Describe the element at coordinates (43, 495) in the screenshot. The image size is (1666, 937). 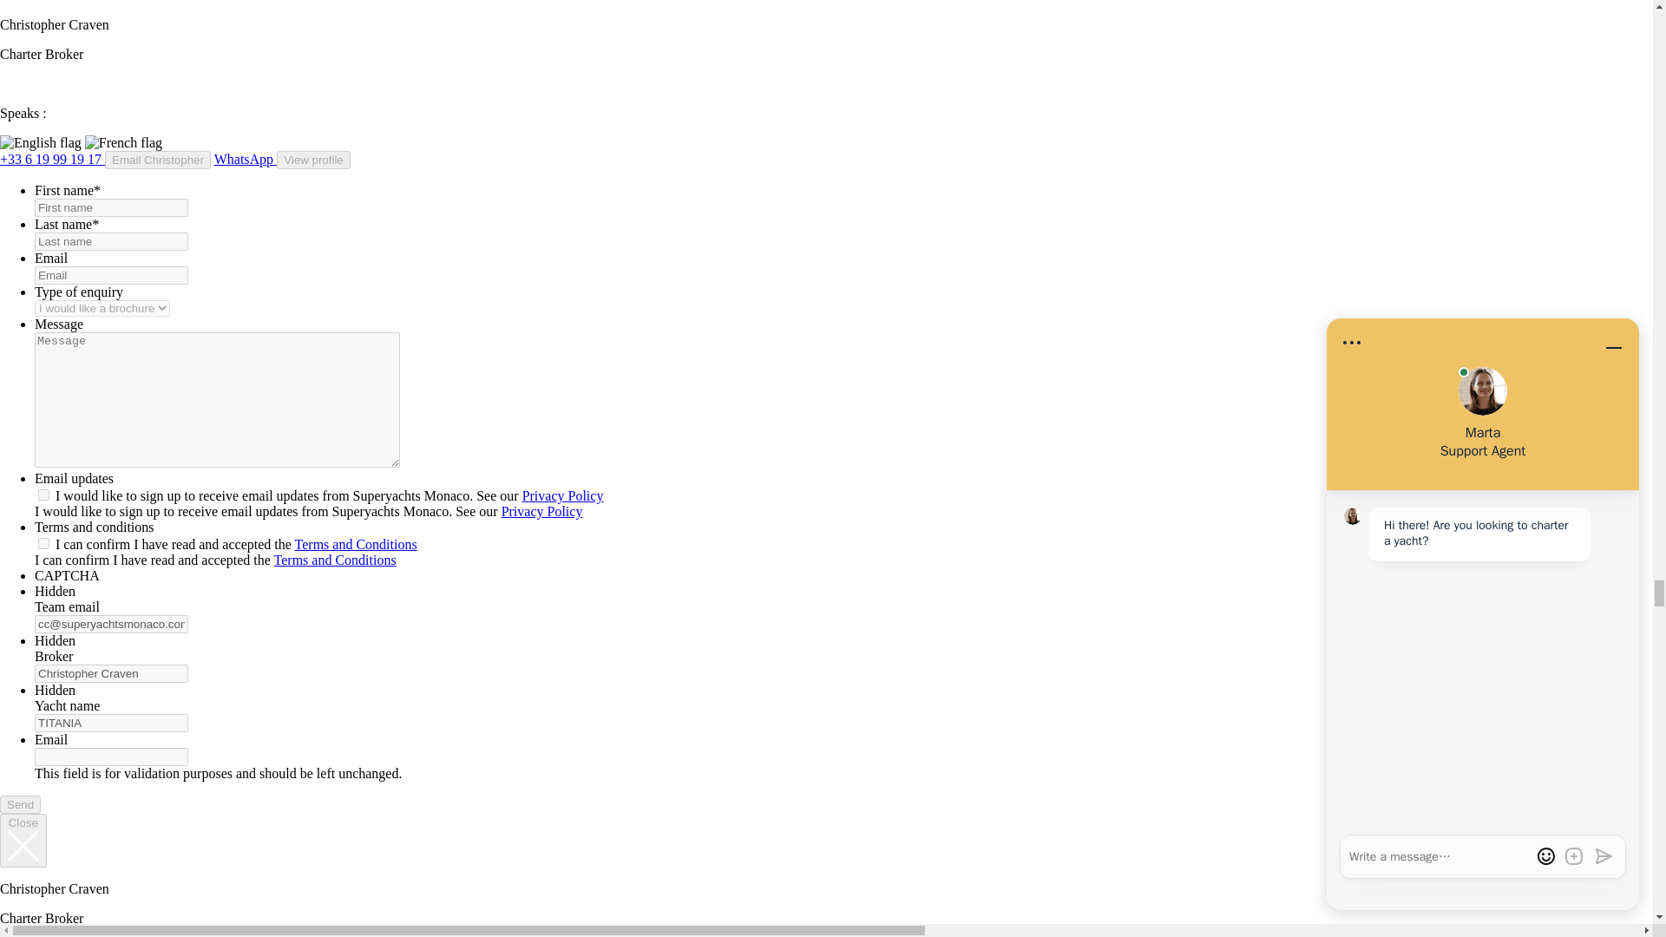
I see `1` at that location.